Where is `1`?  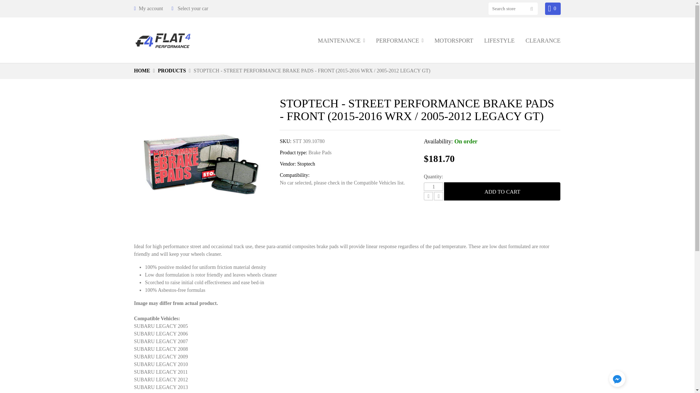 1 is located at coordinates (433, 186).